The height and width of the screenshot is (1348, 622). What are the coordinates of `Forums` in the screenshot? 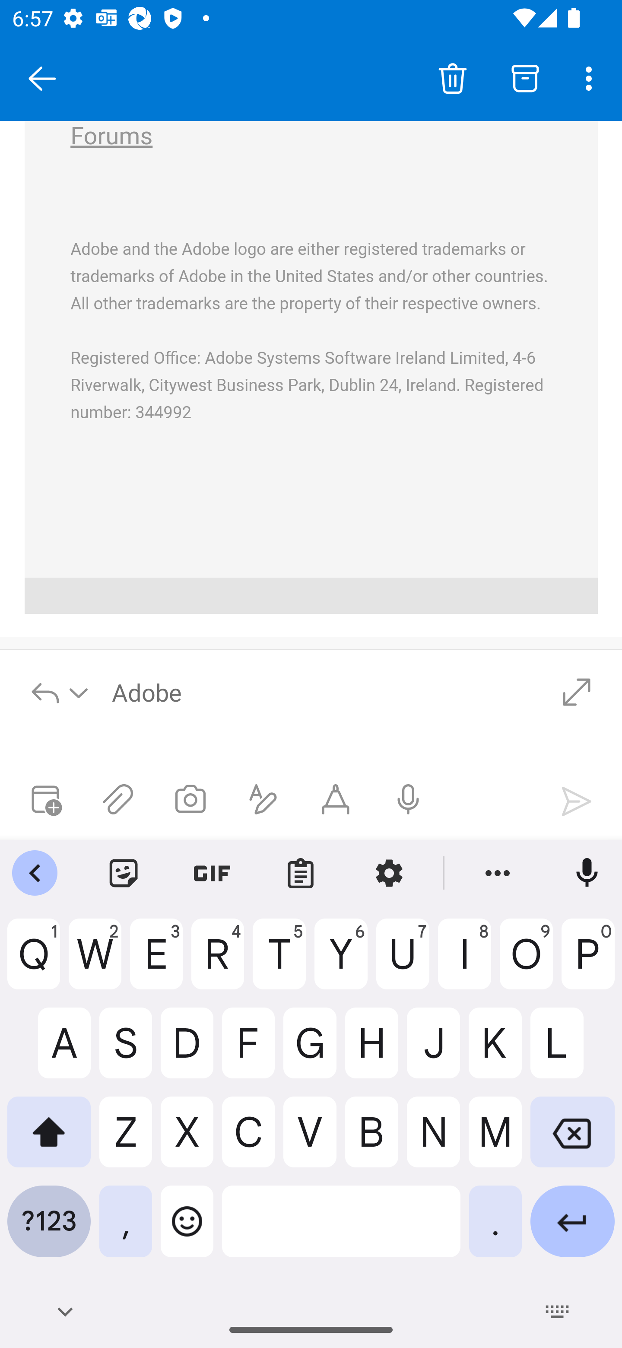 It's located at (111, 137).